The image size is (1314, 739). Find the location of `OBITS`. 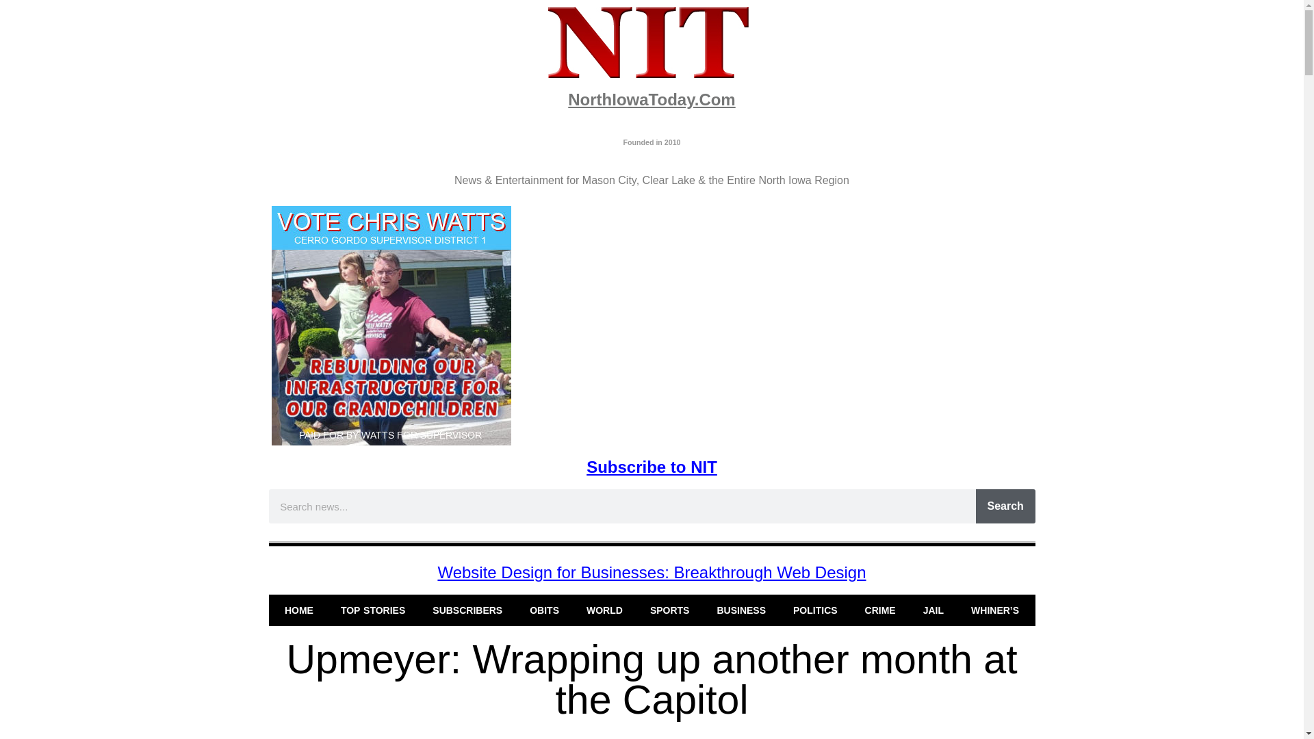

OBITS is located at coordinates (545, 610).